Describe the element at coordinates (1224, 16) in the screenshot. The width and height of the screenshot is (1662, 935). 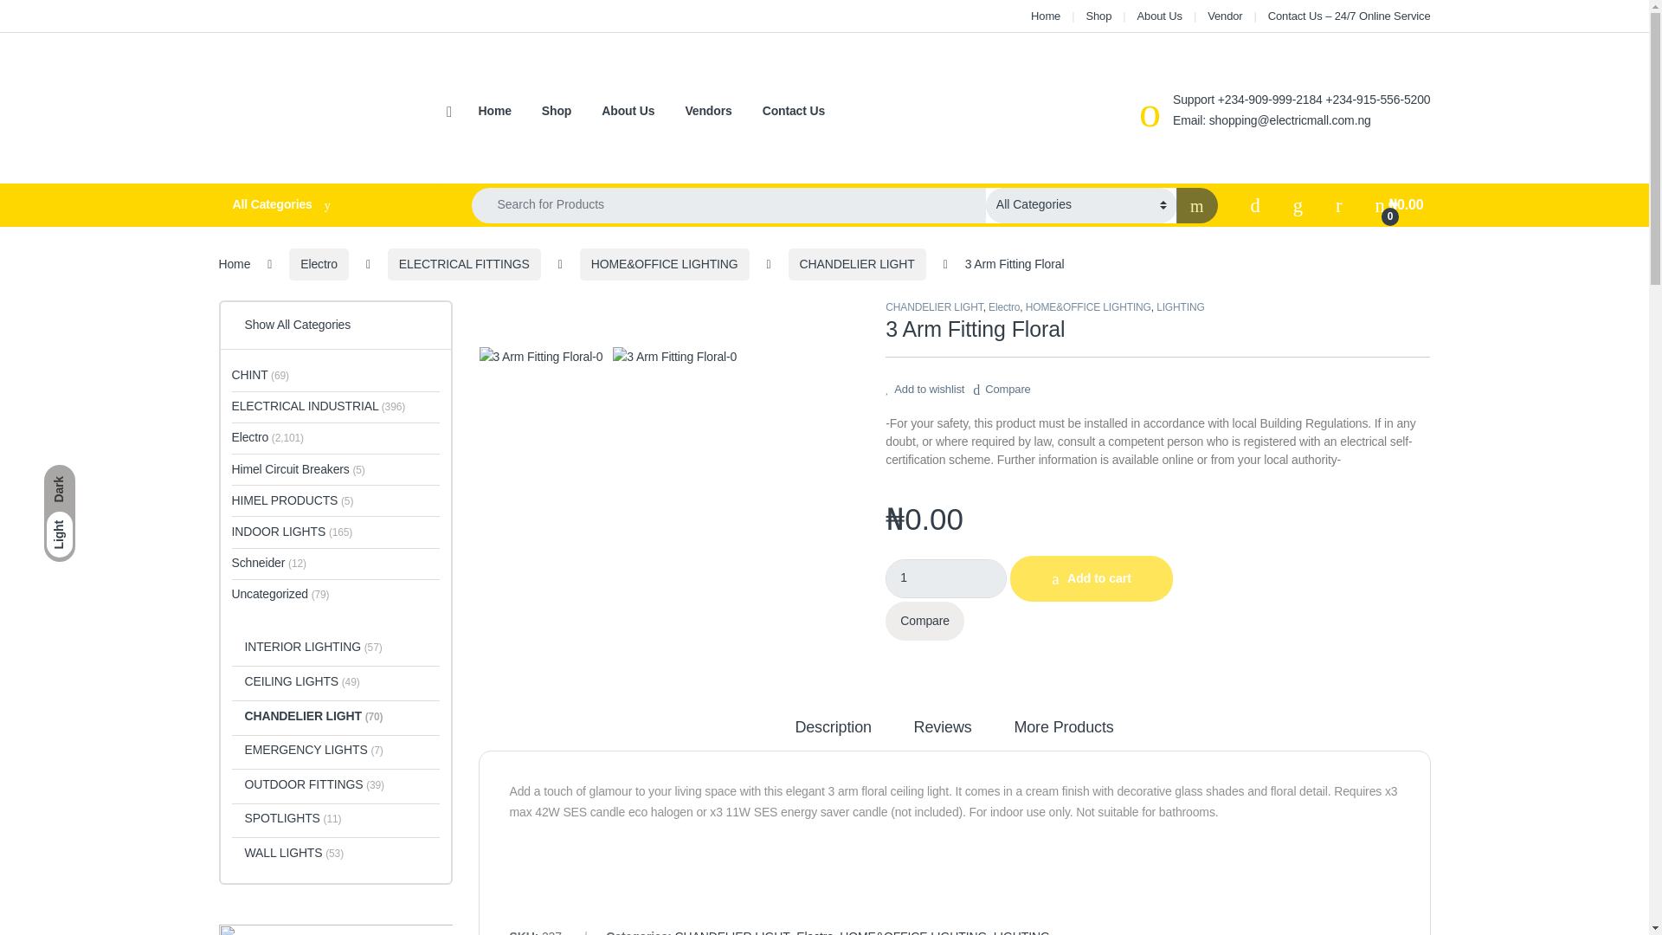
I see `Vendor` at that location.